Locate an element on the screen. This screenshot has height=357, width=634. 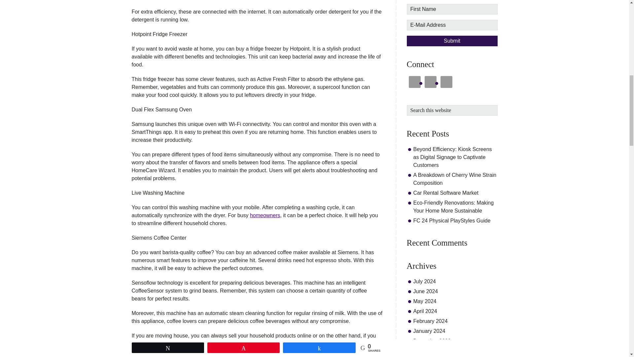
July 2024 is located at coordinates (425, 281).